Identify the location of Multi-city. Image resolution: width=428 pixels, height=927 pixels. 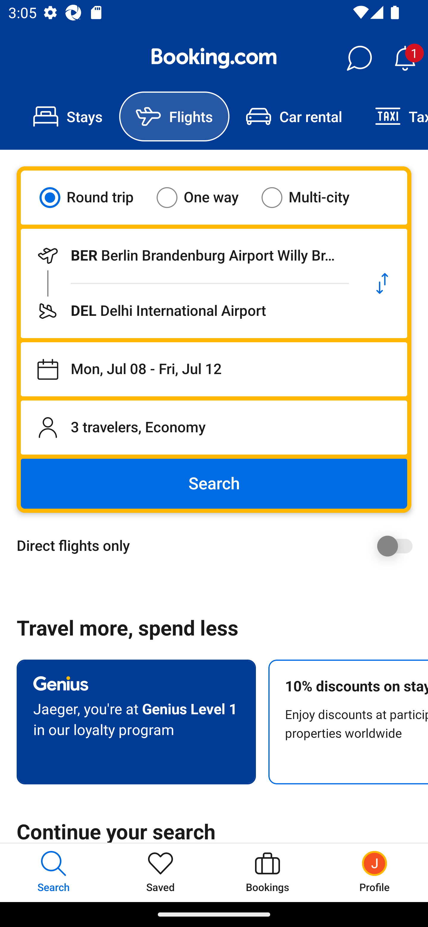
(313, 197).